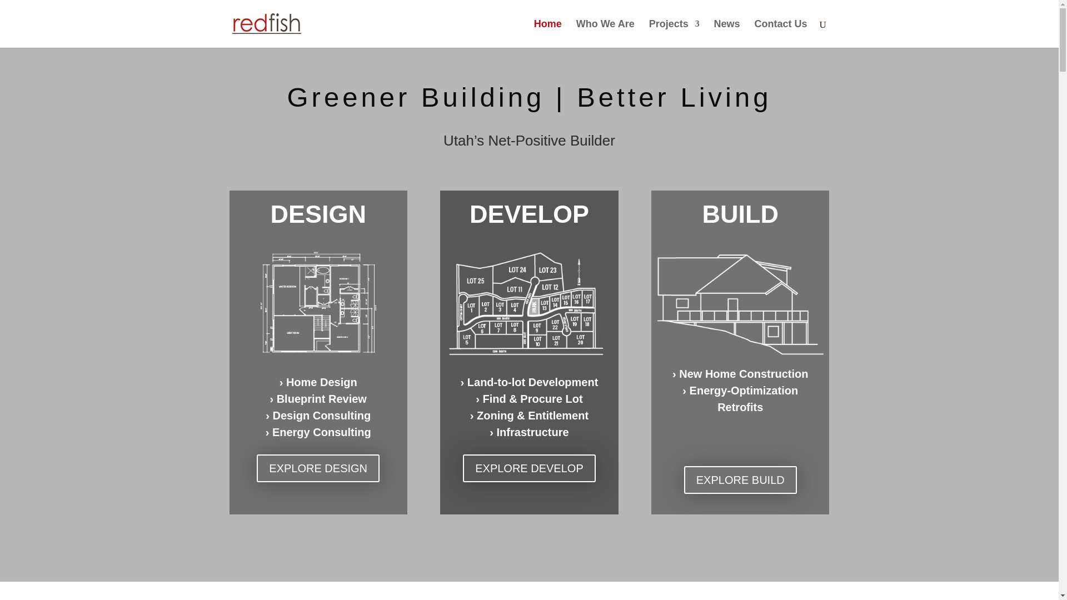  I want to click on EXPLORE BUILD, so click(740, 479).